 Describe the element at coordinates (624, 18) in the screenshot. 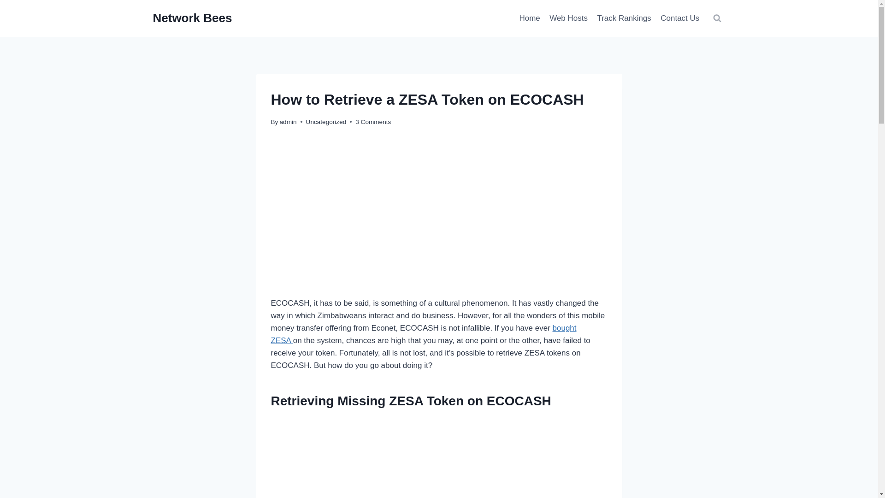

I see `Track Rankings` at that location.